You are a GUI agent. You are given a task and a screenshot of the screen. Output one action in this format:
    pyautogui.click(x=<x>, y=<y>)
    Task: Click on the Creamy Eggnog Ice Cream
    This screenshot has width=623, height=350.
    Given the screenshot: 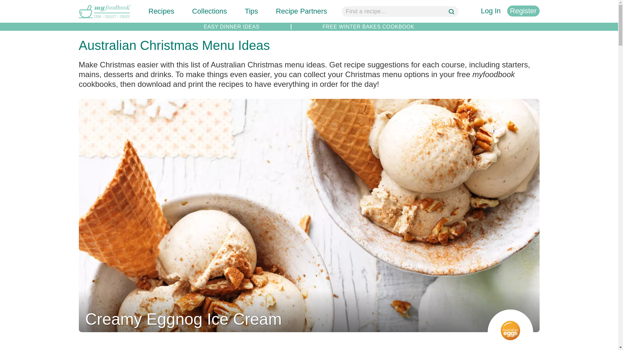 What is the action you would take?
    pyautogui.click(x=309, y=328)
    